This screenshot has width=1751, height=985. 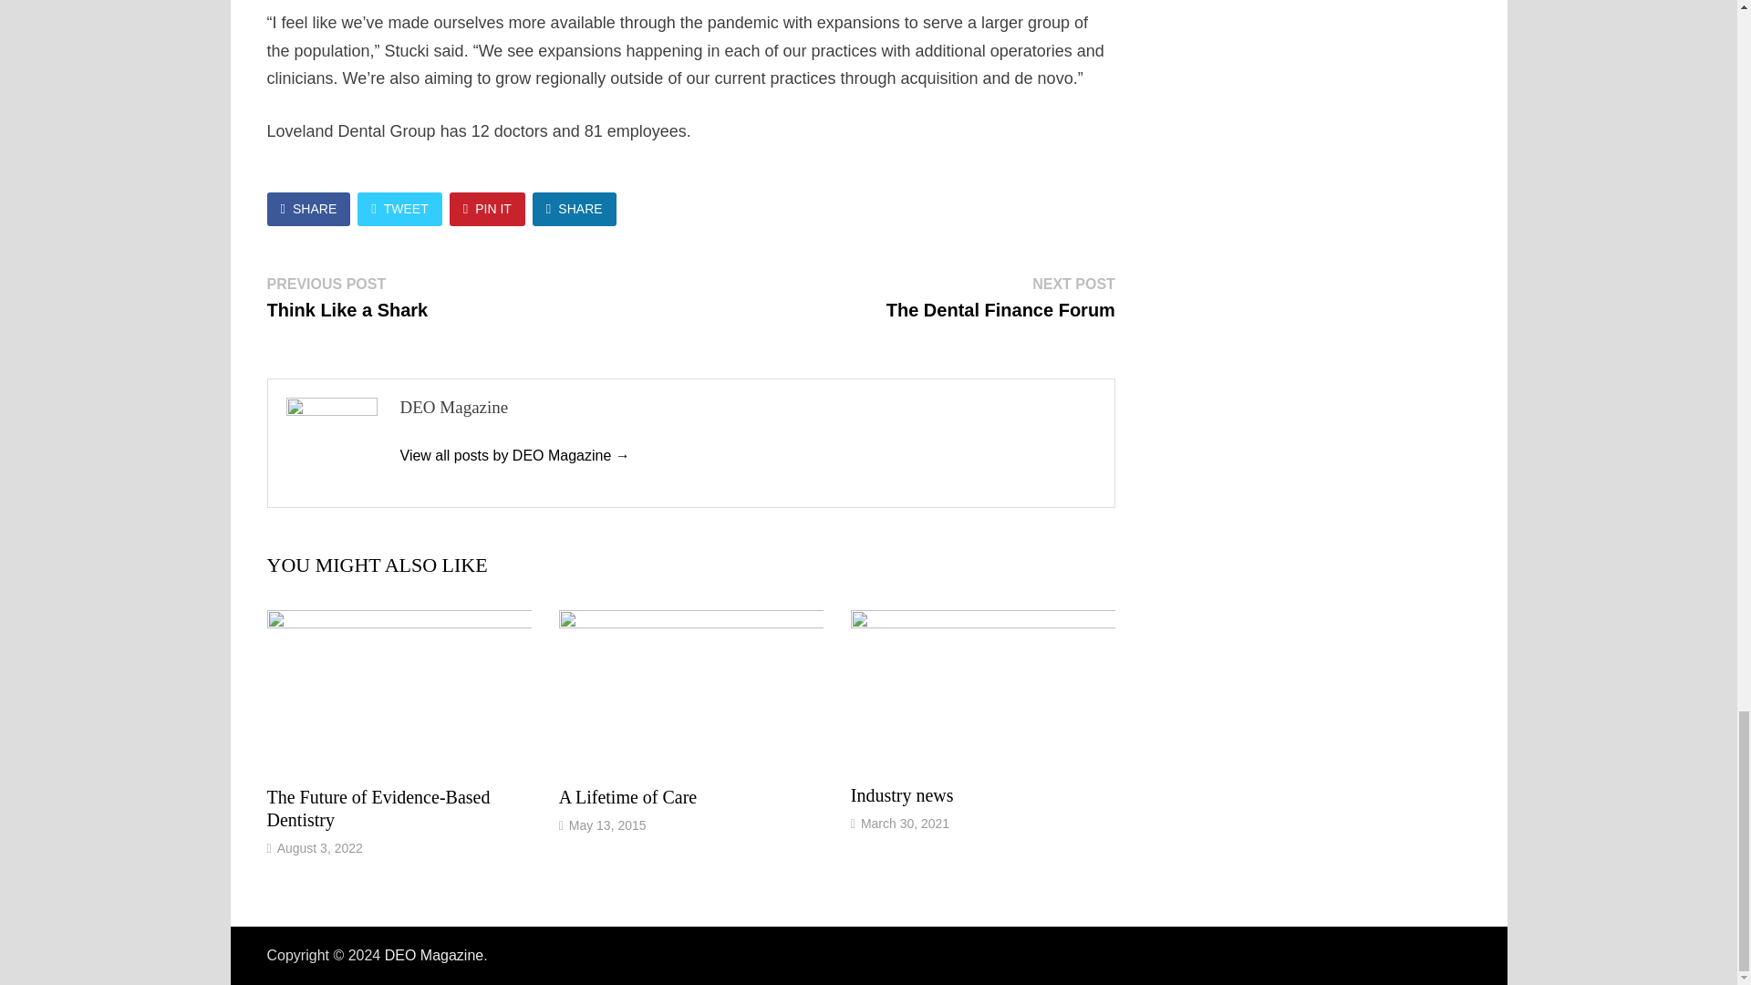 I want to click on A Lifetime of Care, so click(x=627, y=796).